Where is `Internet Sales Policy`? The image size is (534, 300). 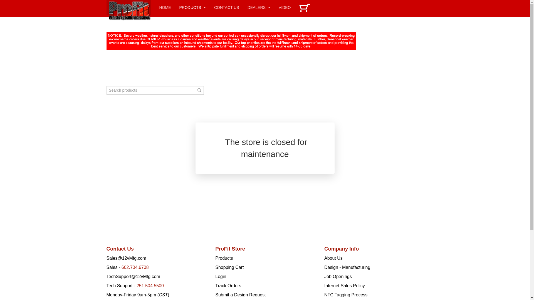
Internet Sales Policy is located at coordinates (345, 286).